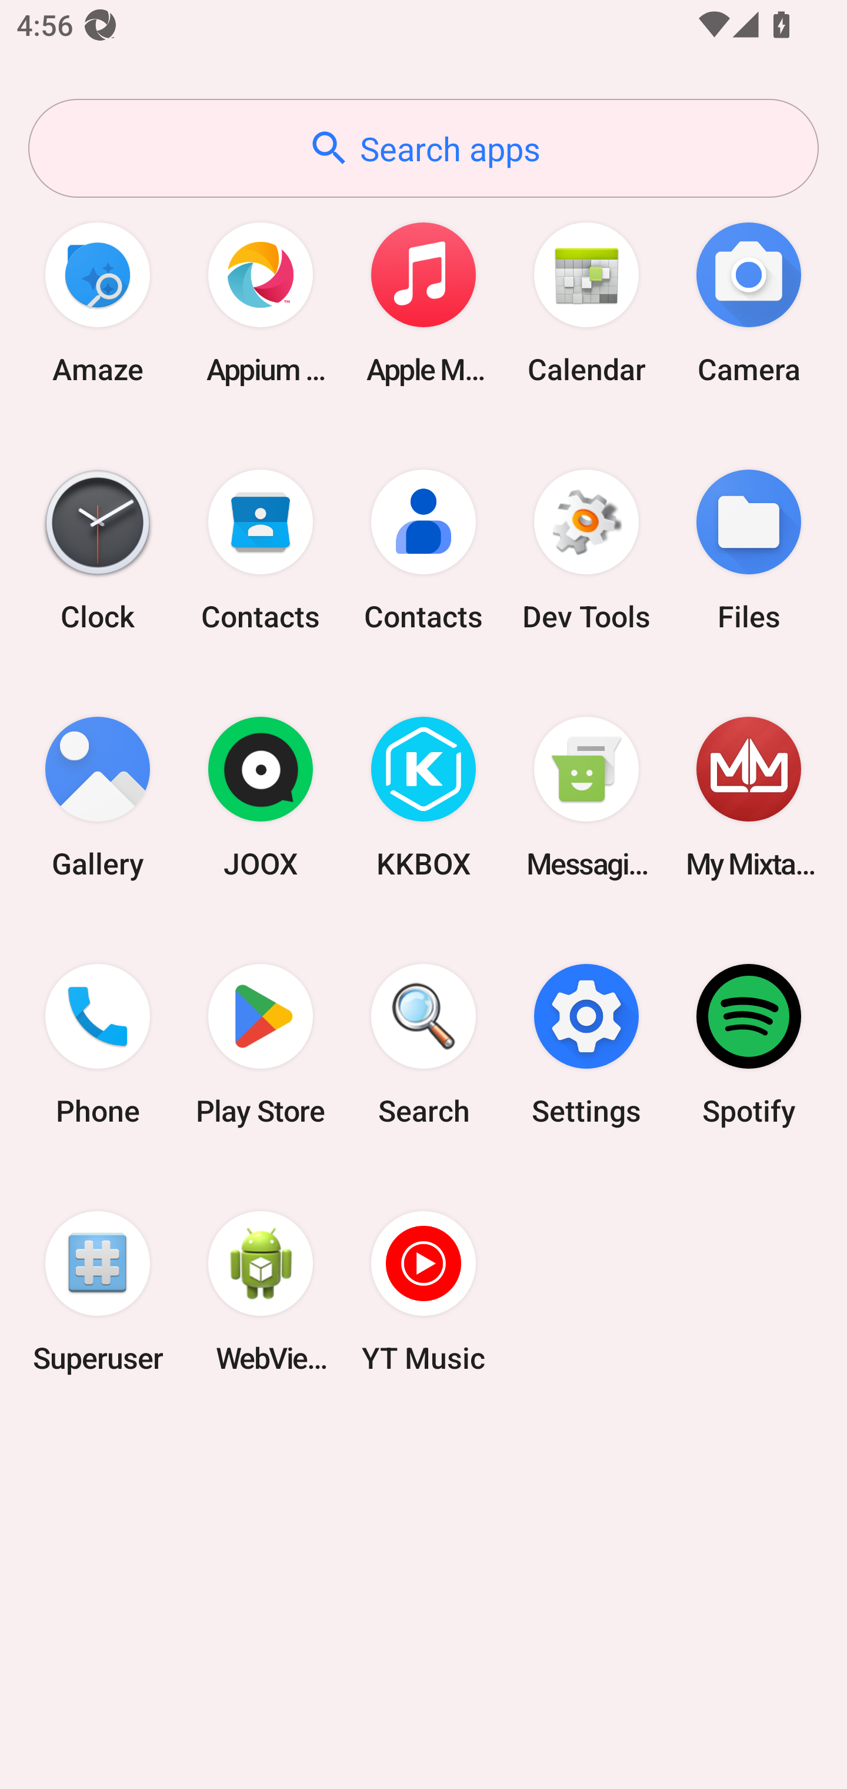  What do you see at coordinates (98, 1291) in the screenshot?
I see `Superuser` at bounding box center [98, 1291].